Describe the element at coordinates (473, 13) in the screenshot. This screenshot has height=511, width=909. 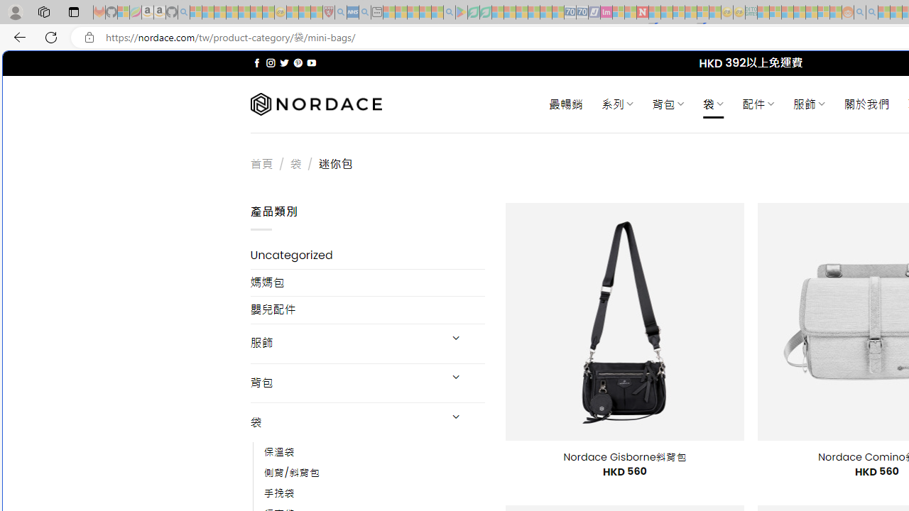
I see `Terms of Use Agreement - Sleeping` at that location.